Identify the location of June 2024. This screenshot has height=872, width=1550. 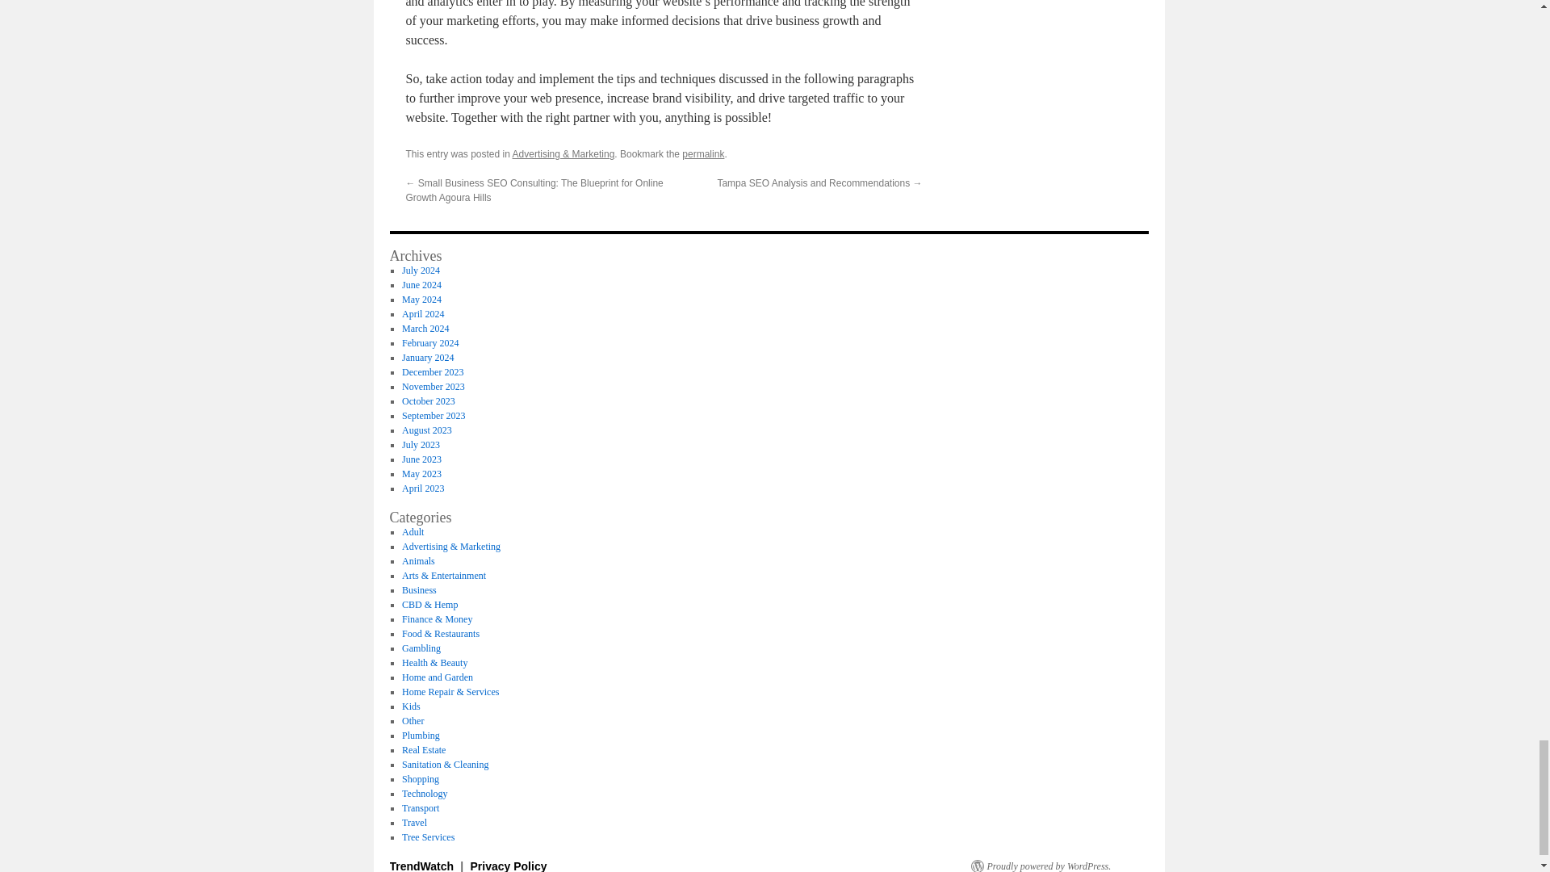
(421, 284).